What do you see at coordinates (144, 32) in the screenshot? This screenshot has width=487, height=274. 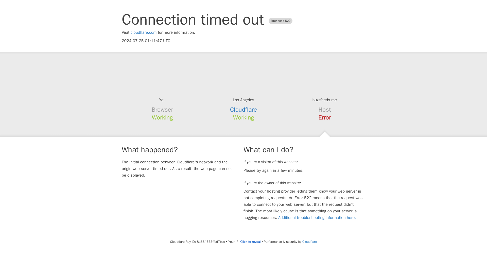 I see `cloudflare.com` at bounding box center [144, 32].